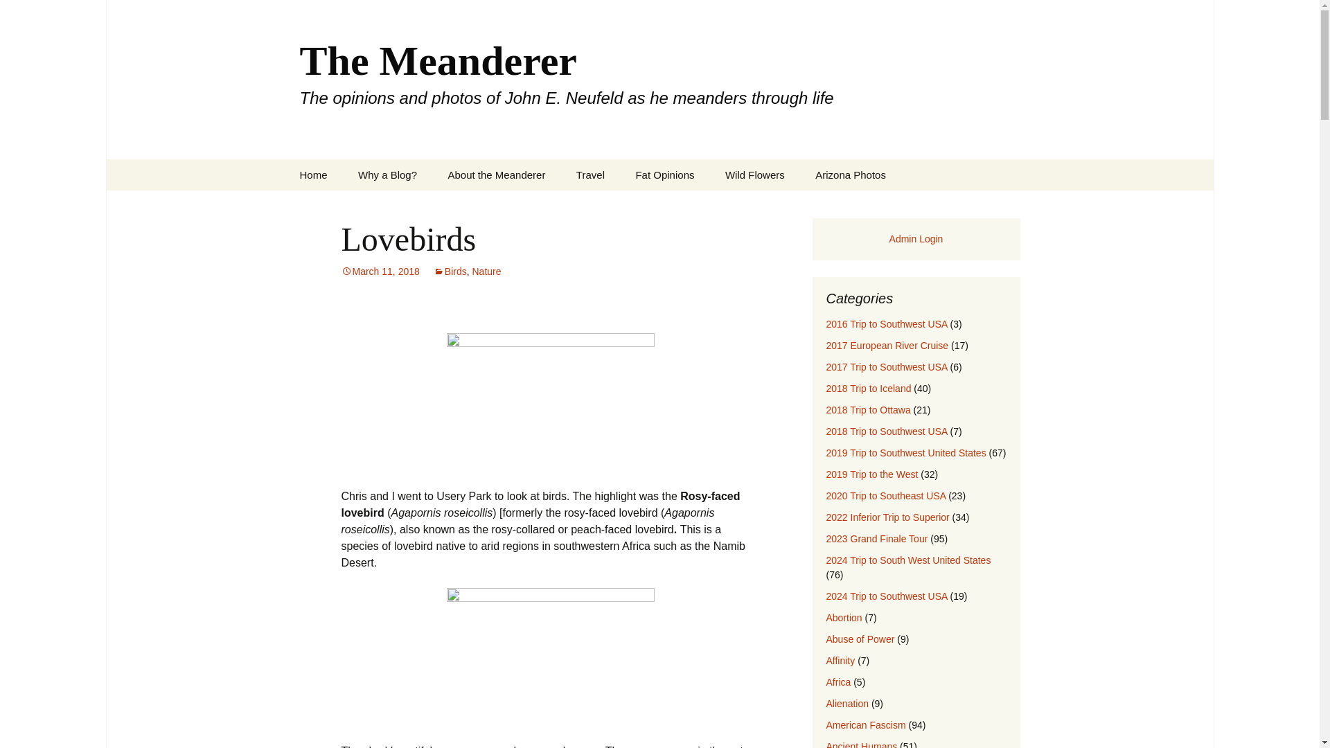 The width and height of the screenshot is (1330, 748). What do you see at coordinates (869, 388) in the screenshot?
I see `2018 Trip to Iceland` at bounding box center [869, 388].